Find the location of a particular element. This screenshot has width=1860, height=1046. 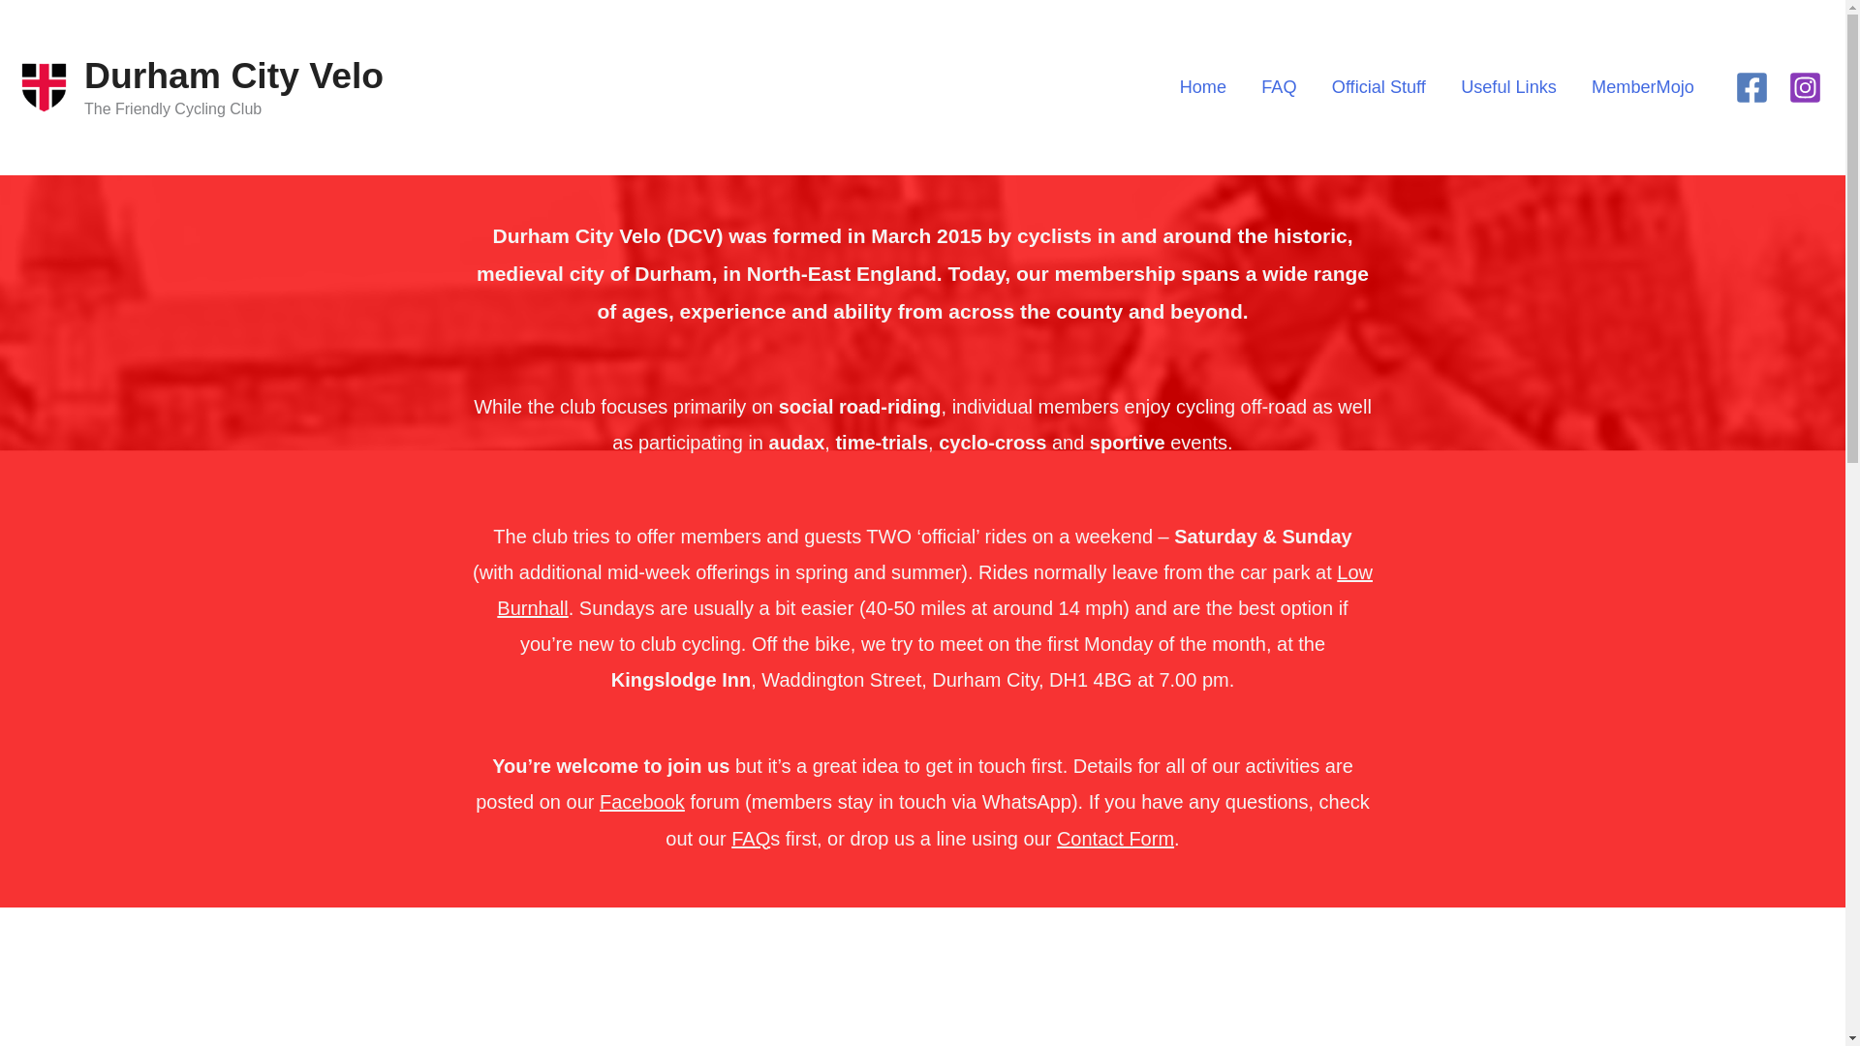

Low Burnhall is located at coordinates (934, 590).